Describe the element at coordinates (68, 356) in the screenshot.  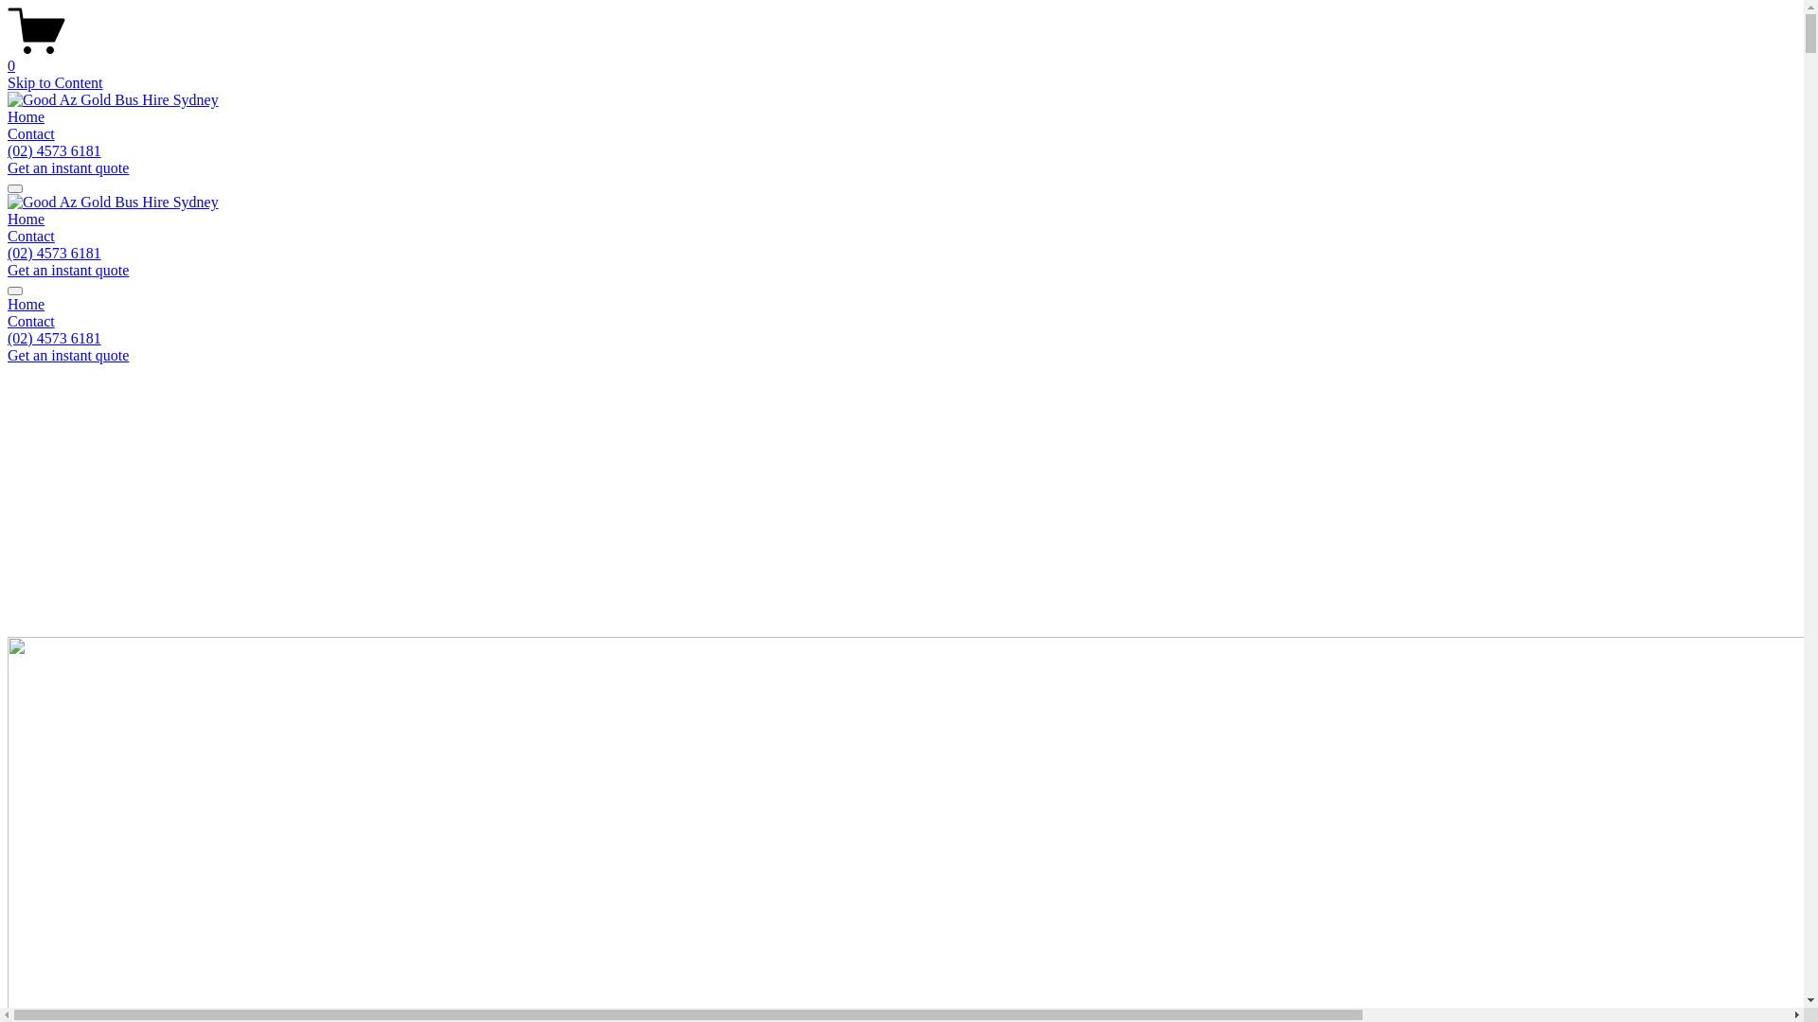
I see `Get an instant quote` at that location.